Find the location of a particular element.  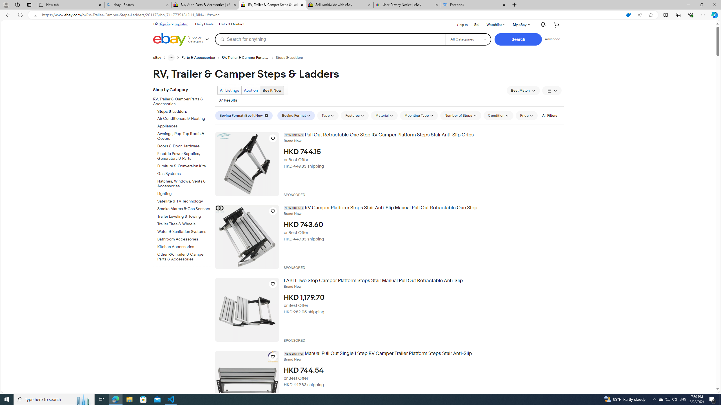

User Privacy Notice | eBay is located at coordinates (407, 5).